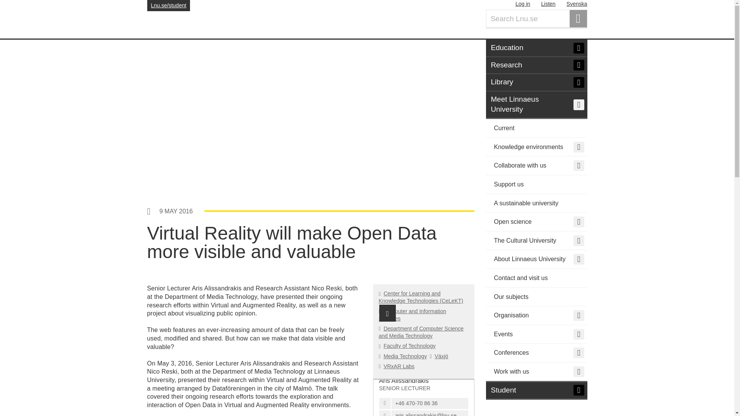 This screenshot has height=416, width=740. I want to click on Search, so click(578, 18).